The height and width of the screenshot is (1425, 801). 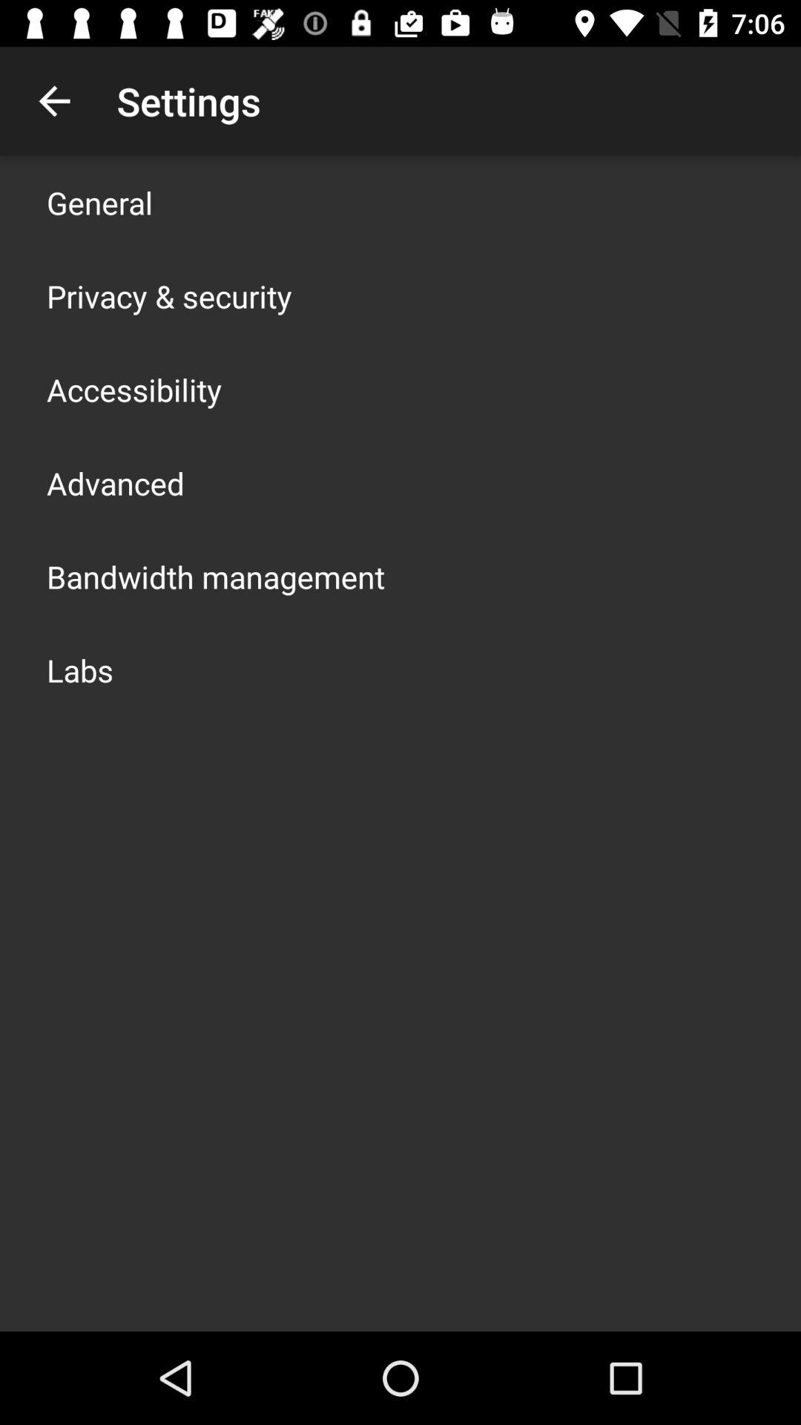 I want to click on swipe until the labs app, so click(x=80, y=669).